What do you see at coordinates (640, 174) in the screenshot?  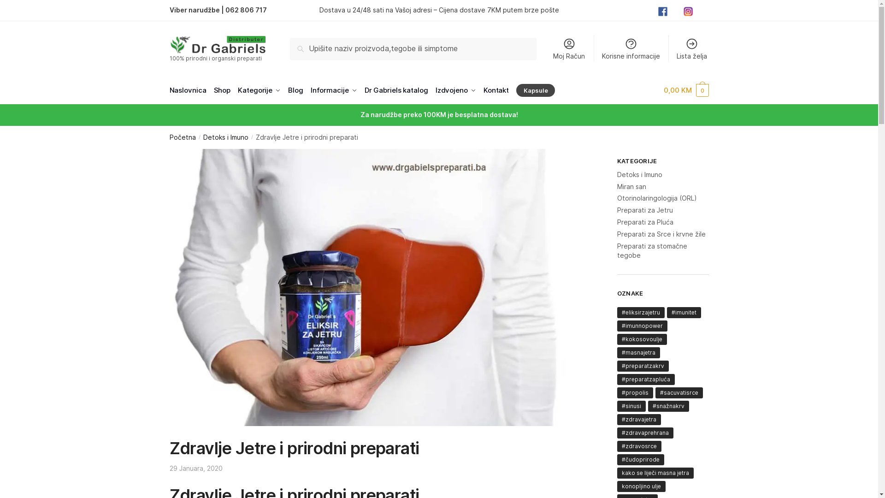 I see `Detoks i Imuno` at bounding box center [640, 174].